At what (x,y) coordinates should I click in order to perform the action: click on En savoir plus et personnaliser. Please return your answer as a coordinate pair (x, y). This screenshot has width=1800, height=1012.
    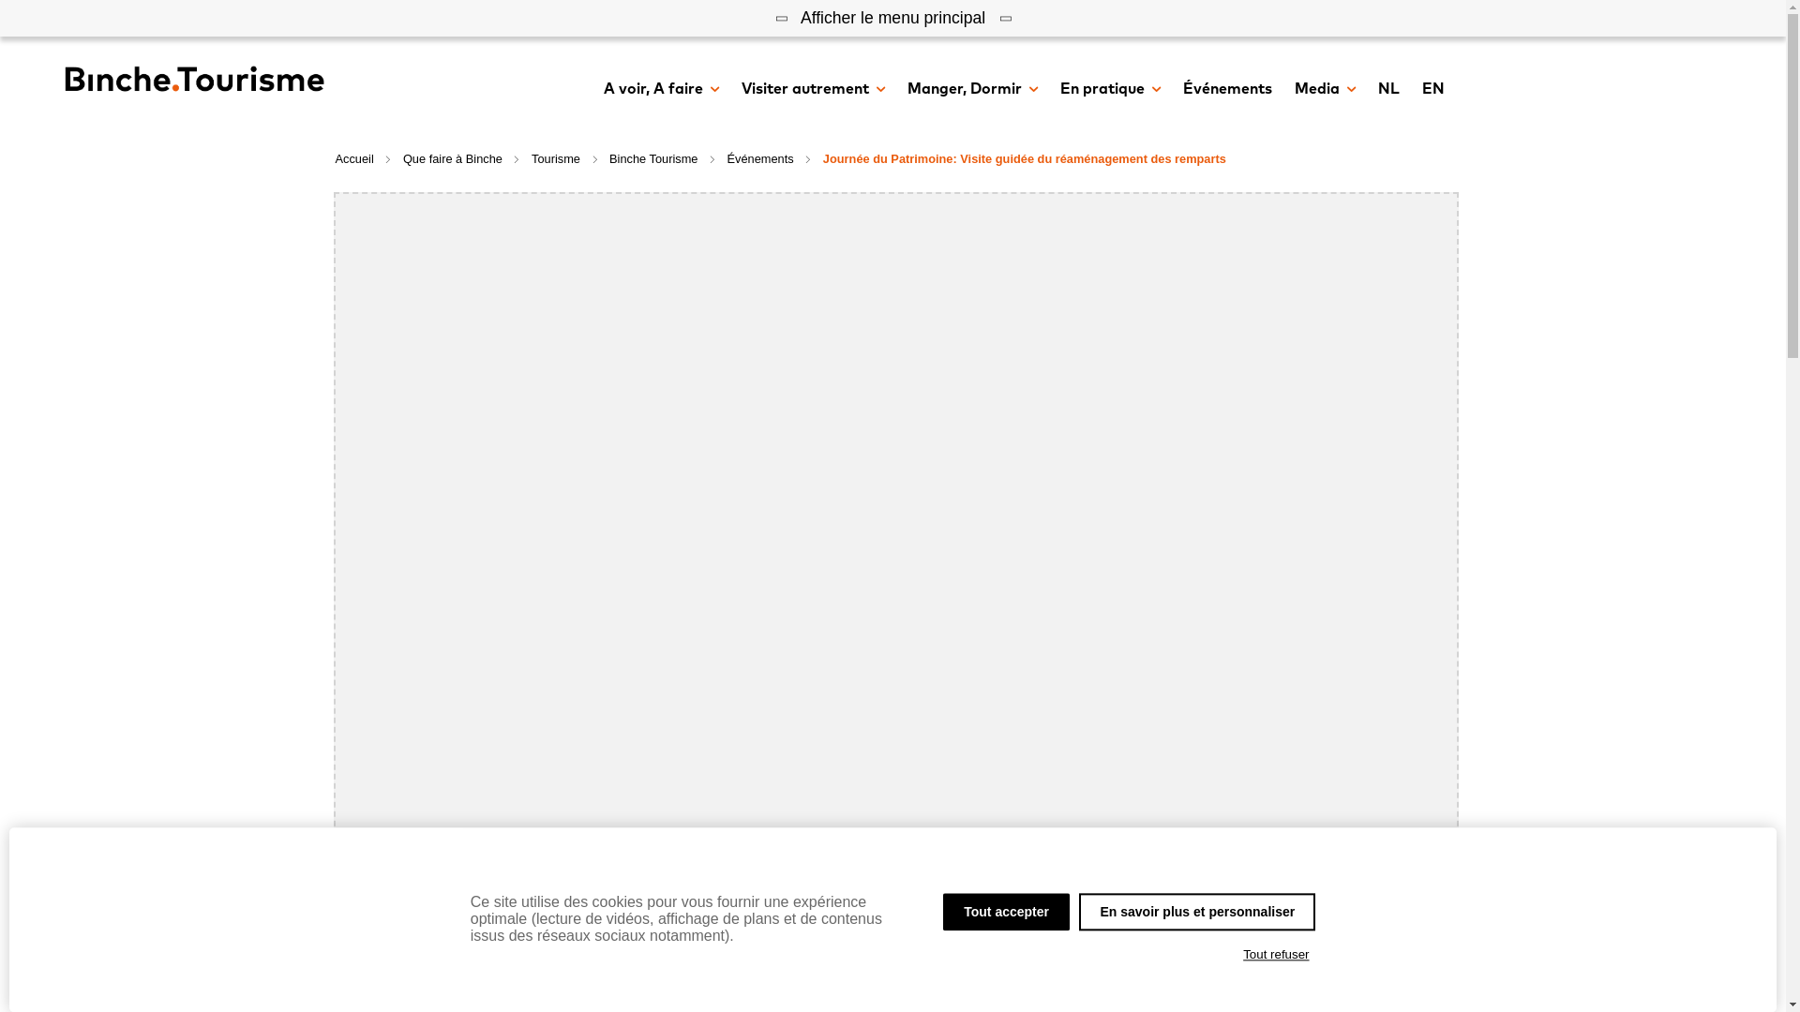
    Looking at the image, I should click on (1197, 912).